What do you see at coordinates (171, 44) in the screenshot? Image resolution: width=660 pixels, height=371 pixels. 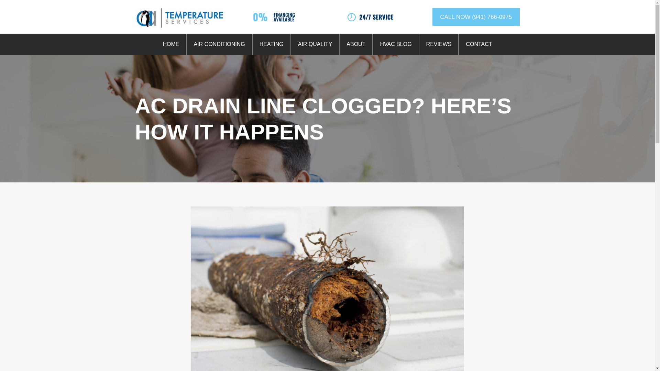 I see `HOME` at bounding box center [171, 44].